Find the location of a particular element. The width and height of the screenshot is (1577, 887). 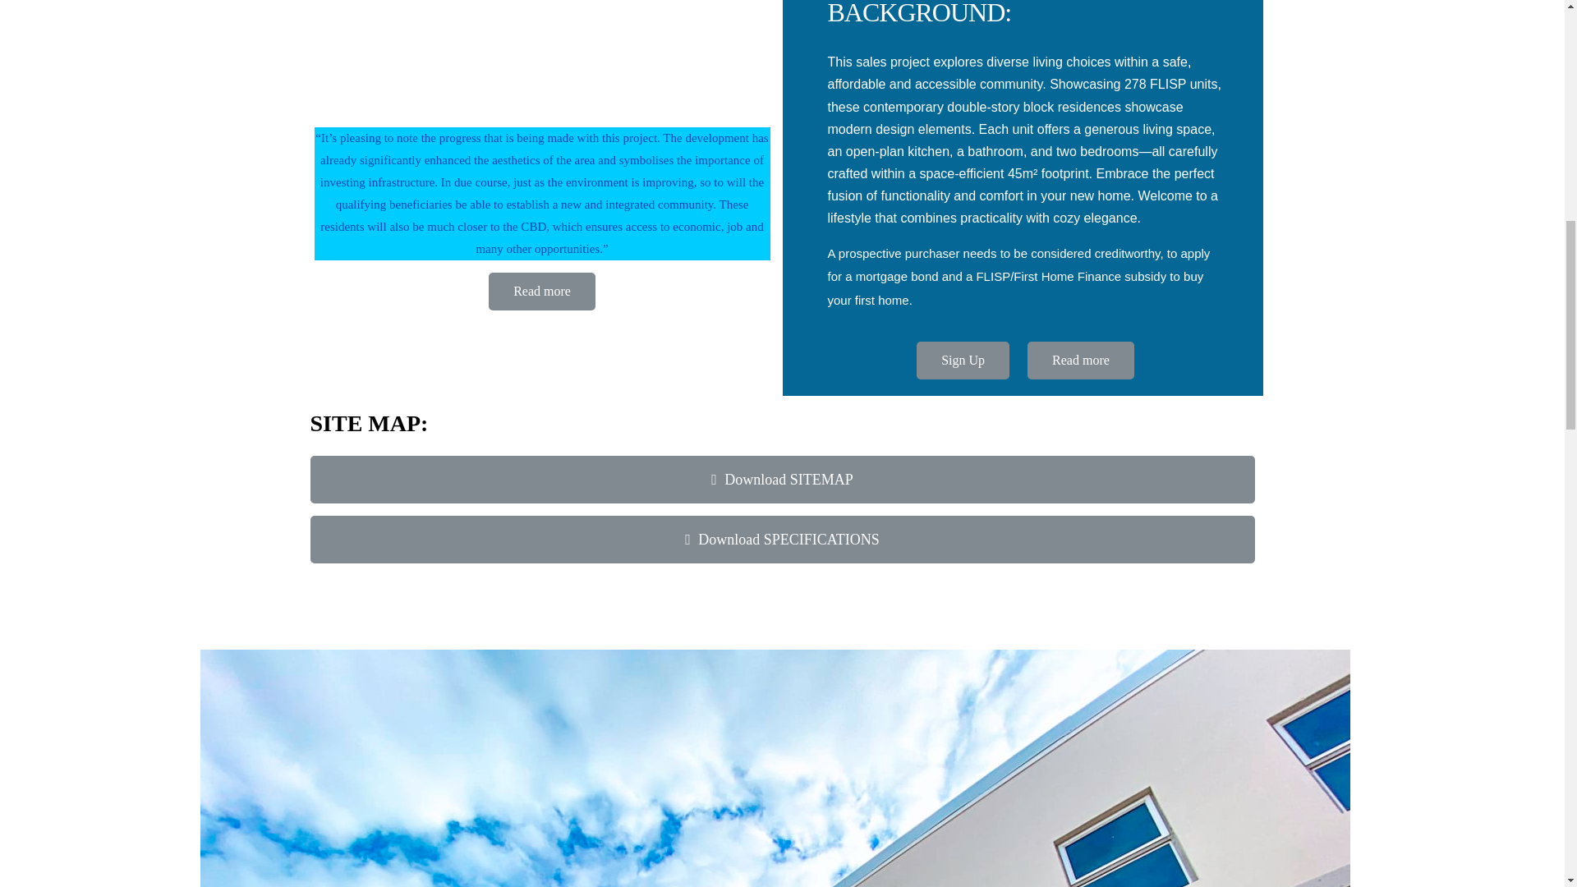

Read more is located at coordinates (542, 291).